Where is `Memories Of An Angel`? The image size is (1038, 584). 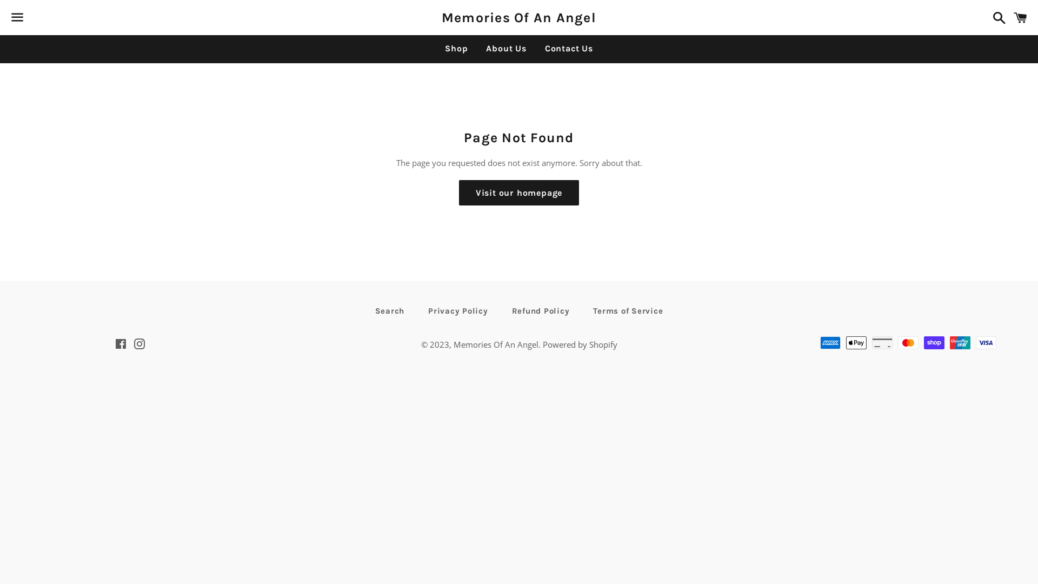 Memories Of An Angel is located at coordinates (519, 17).